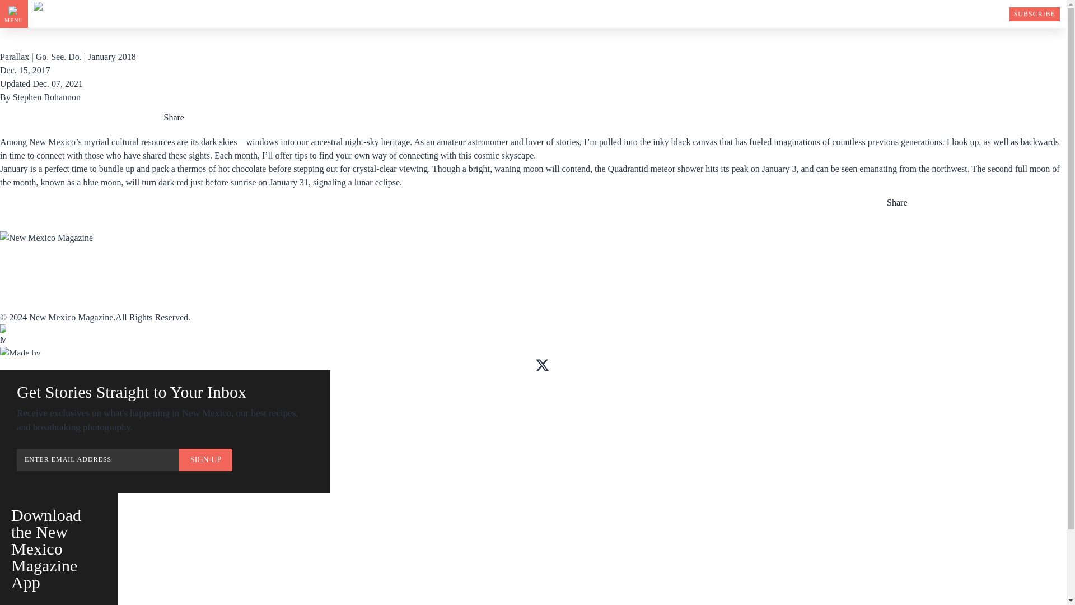 The width and height of the screenshot is (1075, 605). Describe the element at coordinates (13, 13) in the screenshot. I see `MENU` at that location.